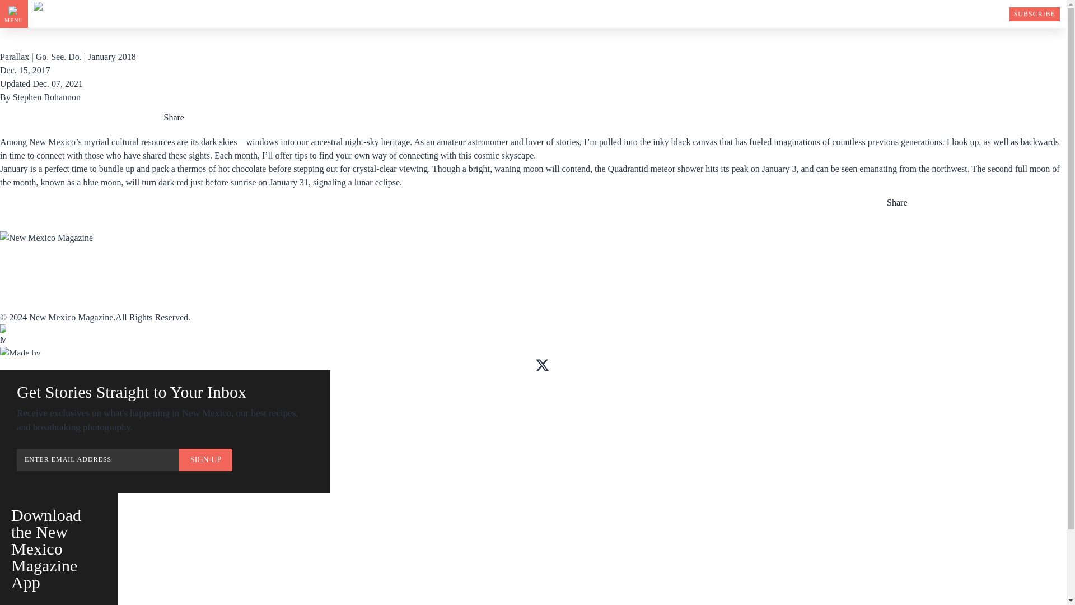 The width and height of the screenshot is (1075, 605). Describe the element at coordinates (13, 13) in the screenshot. I see `MENU` at that location.